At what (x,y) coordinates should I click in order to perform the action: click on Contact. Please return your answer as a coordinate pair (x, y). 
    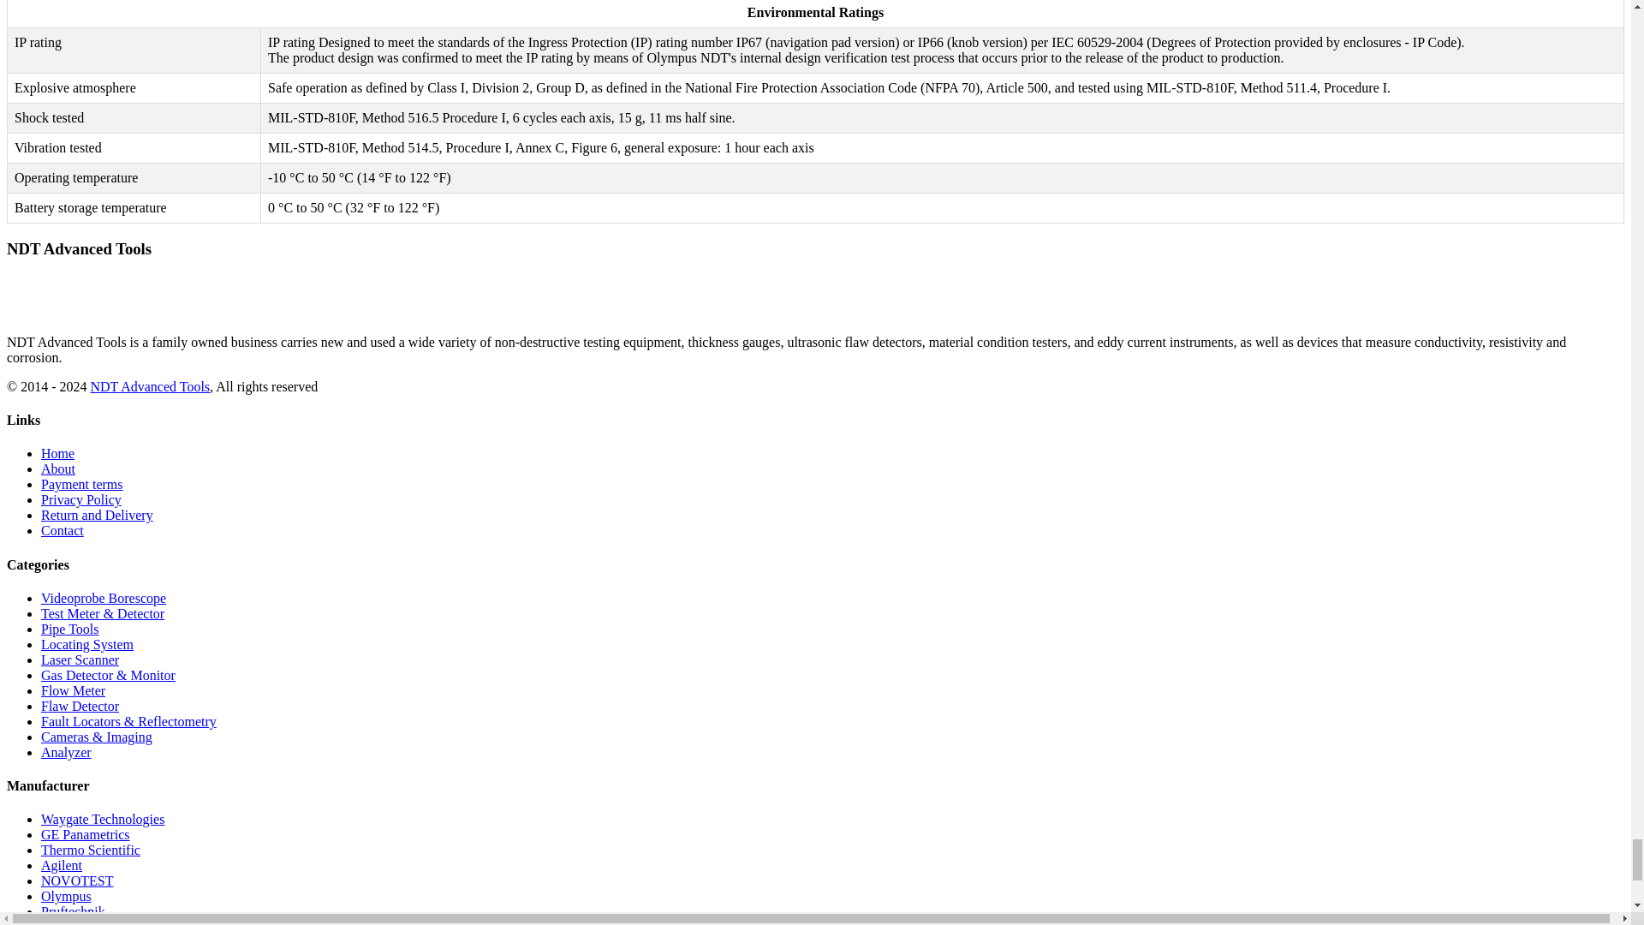
    Looking at the image, I should click on (62, 530).